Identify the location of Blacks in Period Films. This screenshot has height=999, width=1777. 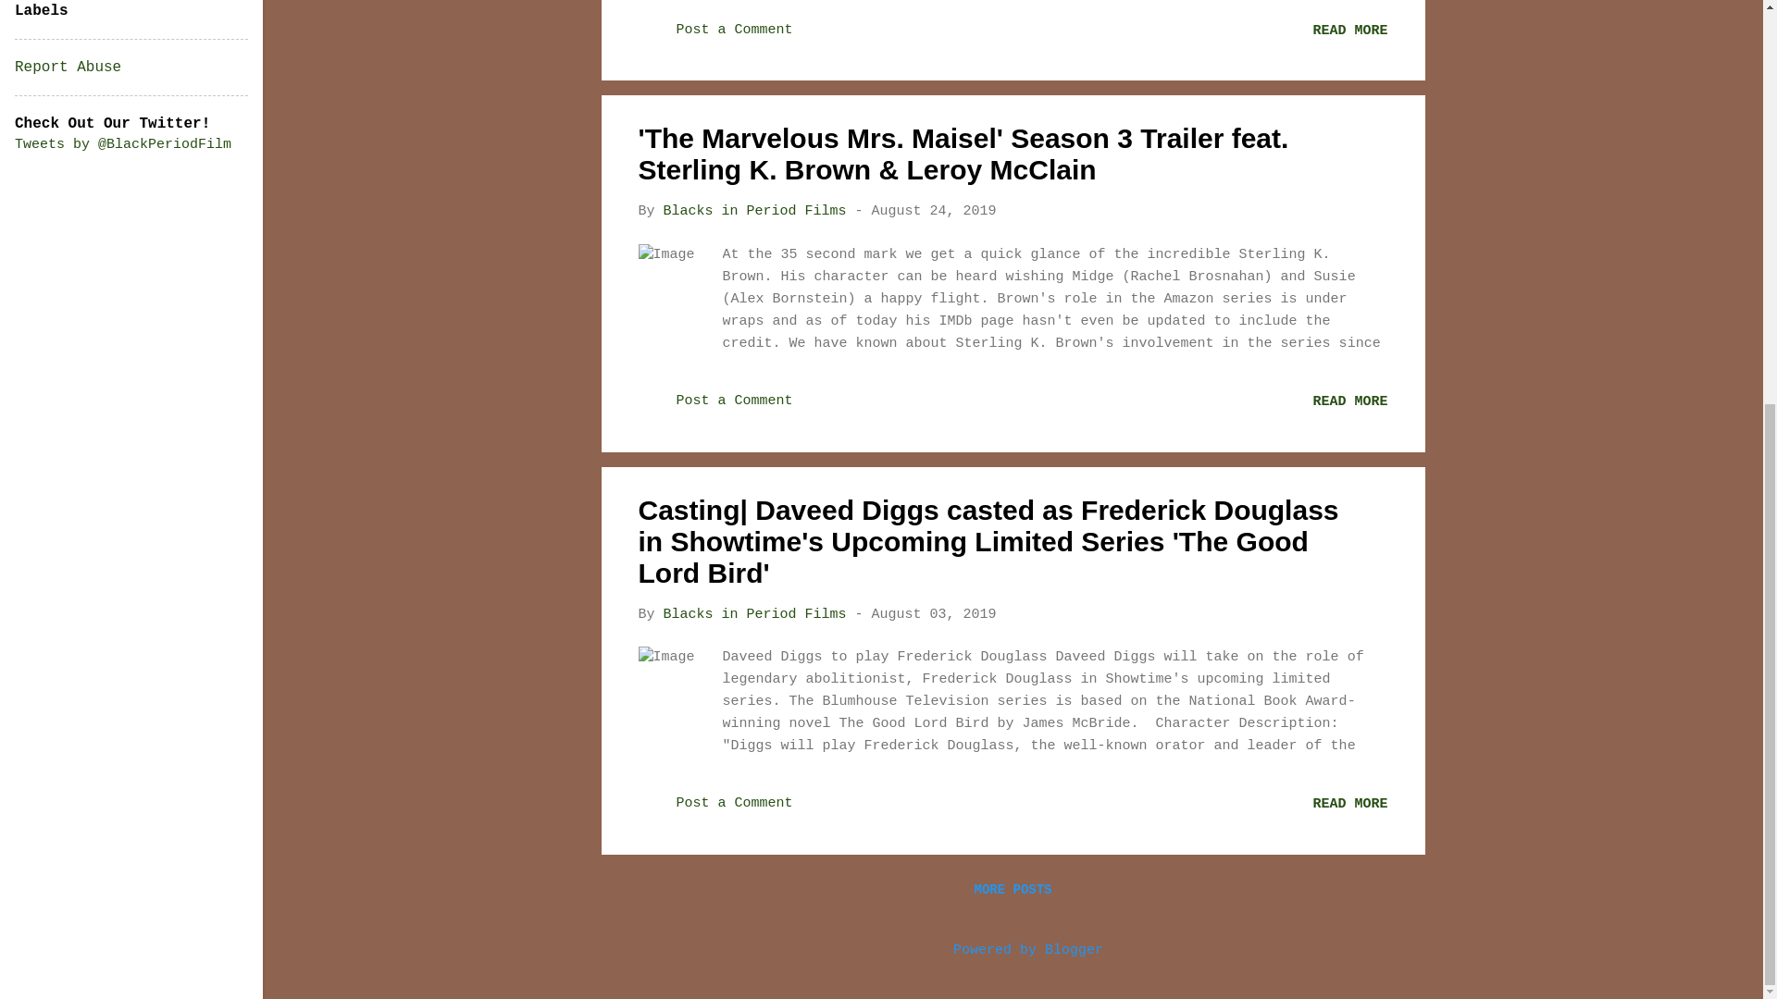
(755, 211).